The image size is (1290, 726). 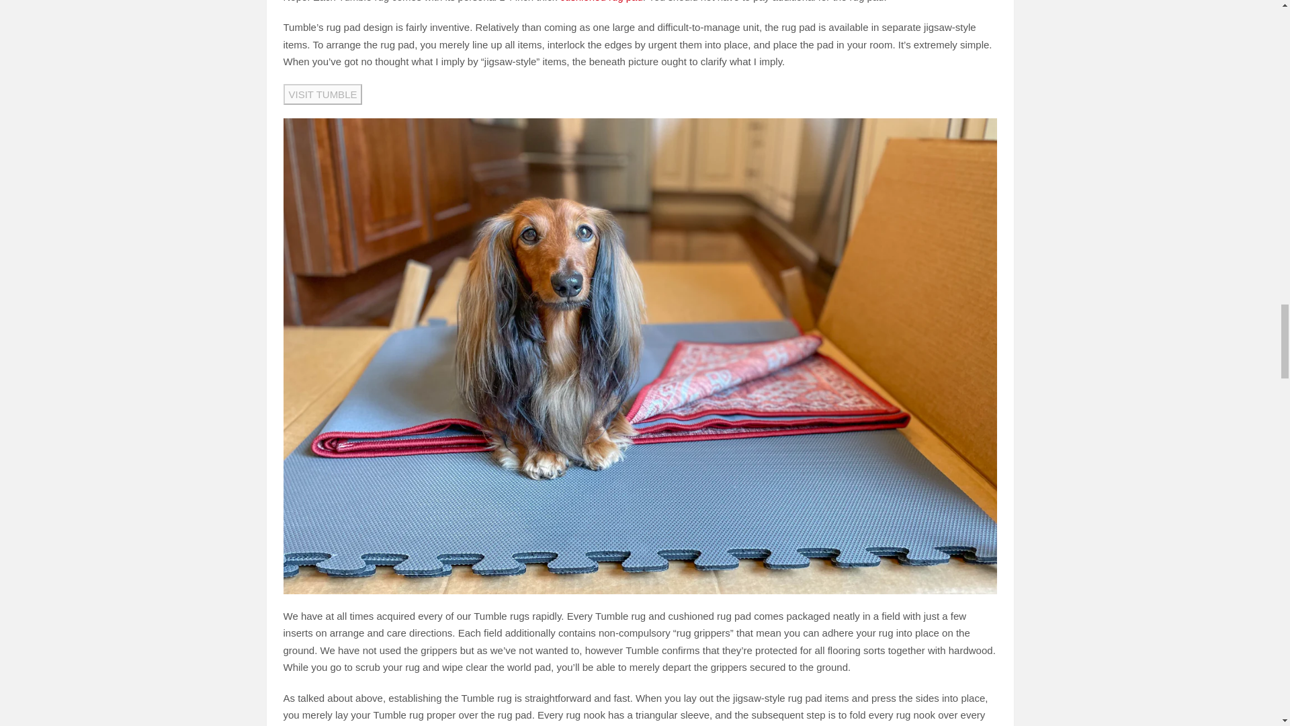 I want to click on Tumble rug pads, so click(x=601, y=1).